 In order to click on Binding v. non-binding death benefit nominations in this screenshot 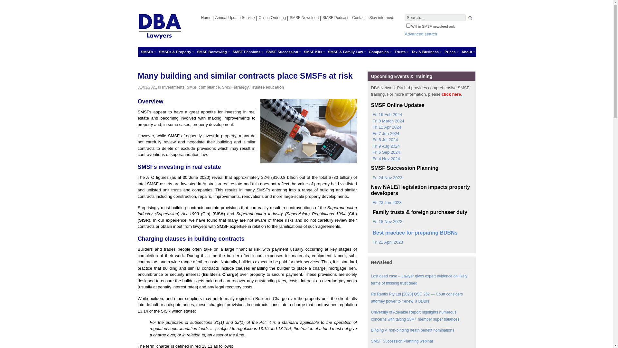, I will do `click(413, 330)`.